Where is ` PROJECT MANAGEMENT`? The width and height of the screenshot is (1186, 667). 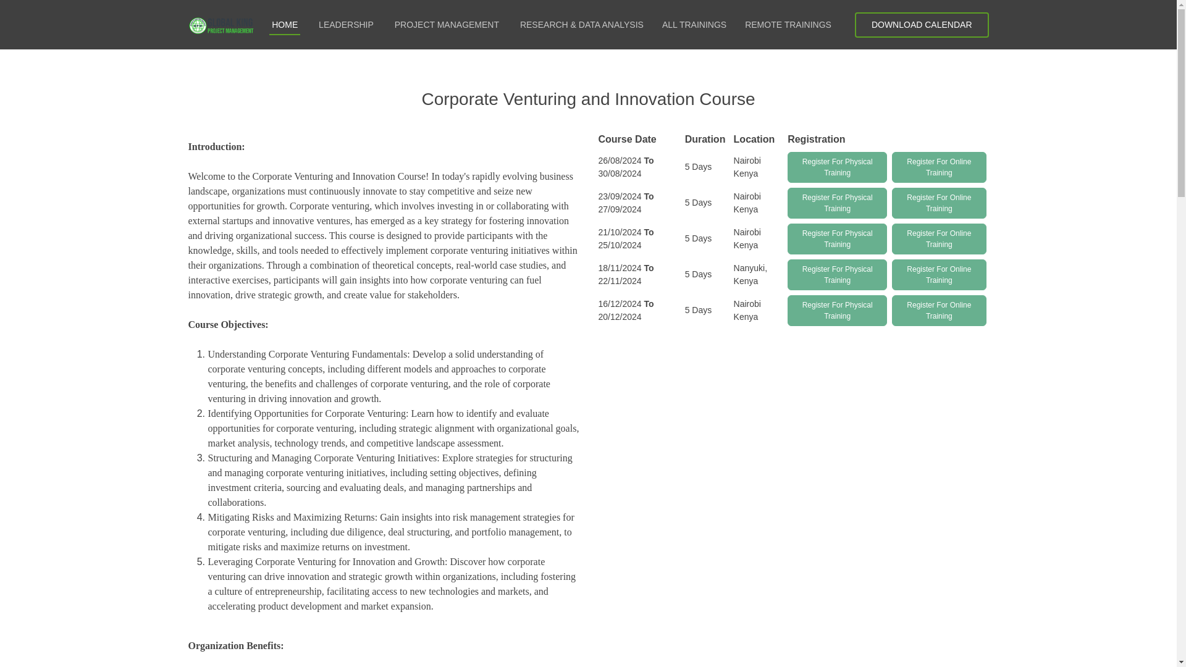  PROJECT MANAGEMENT is located at coordinates (446, 25).